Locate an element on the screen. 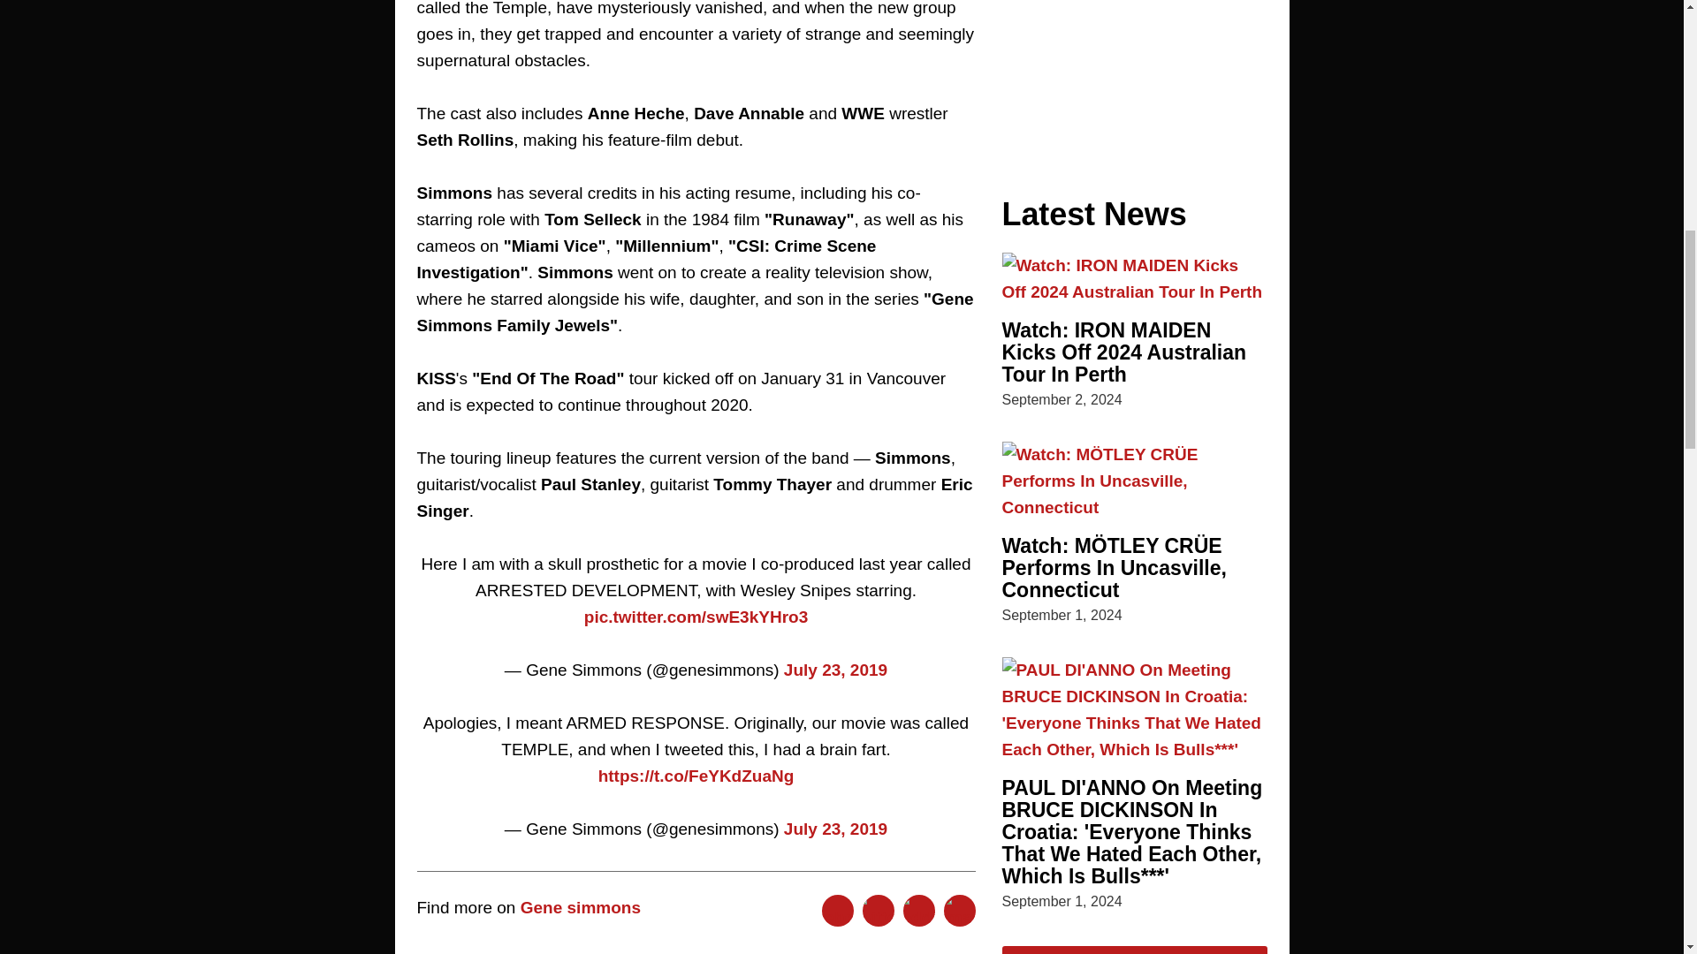 This screenshot has width=1697, height=954. Share On Reddit is located at coordinates (918, 910).